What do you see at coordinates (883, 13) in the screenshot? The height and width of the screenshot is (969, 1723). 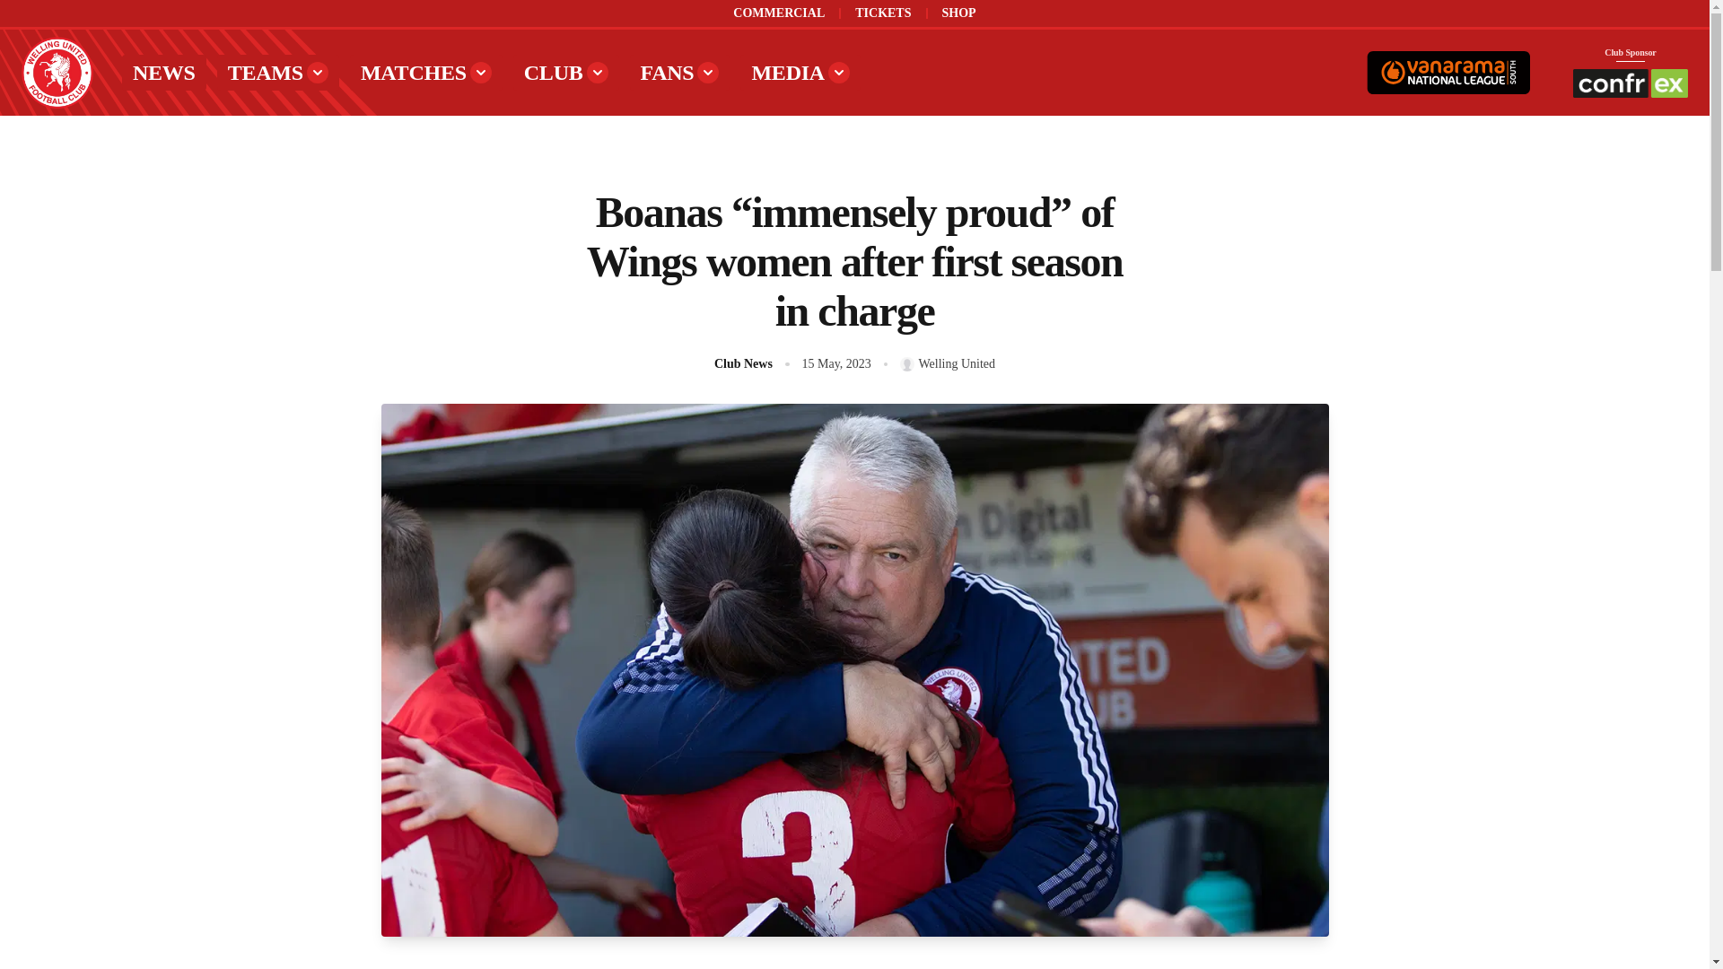 I see `TICKETS` at bounding box center [883, 13].